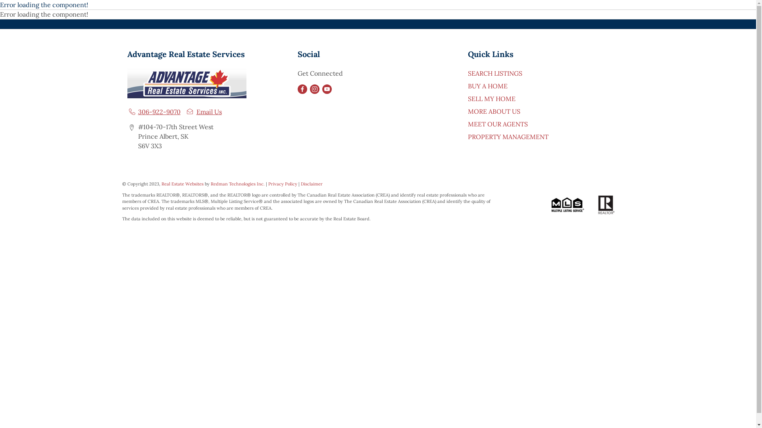 This screenshot has width=762, height=428. Describe the element at coordinates (488, 86) in the screenshot. I see `BUY A HOME` at that location.